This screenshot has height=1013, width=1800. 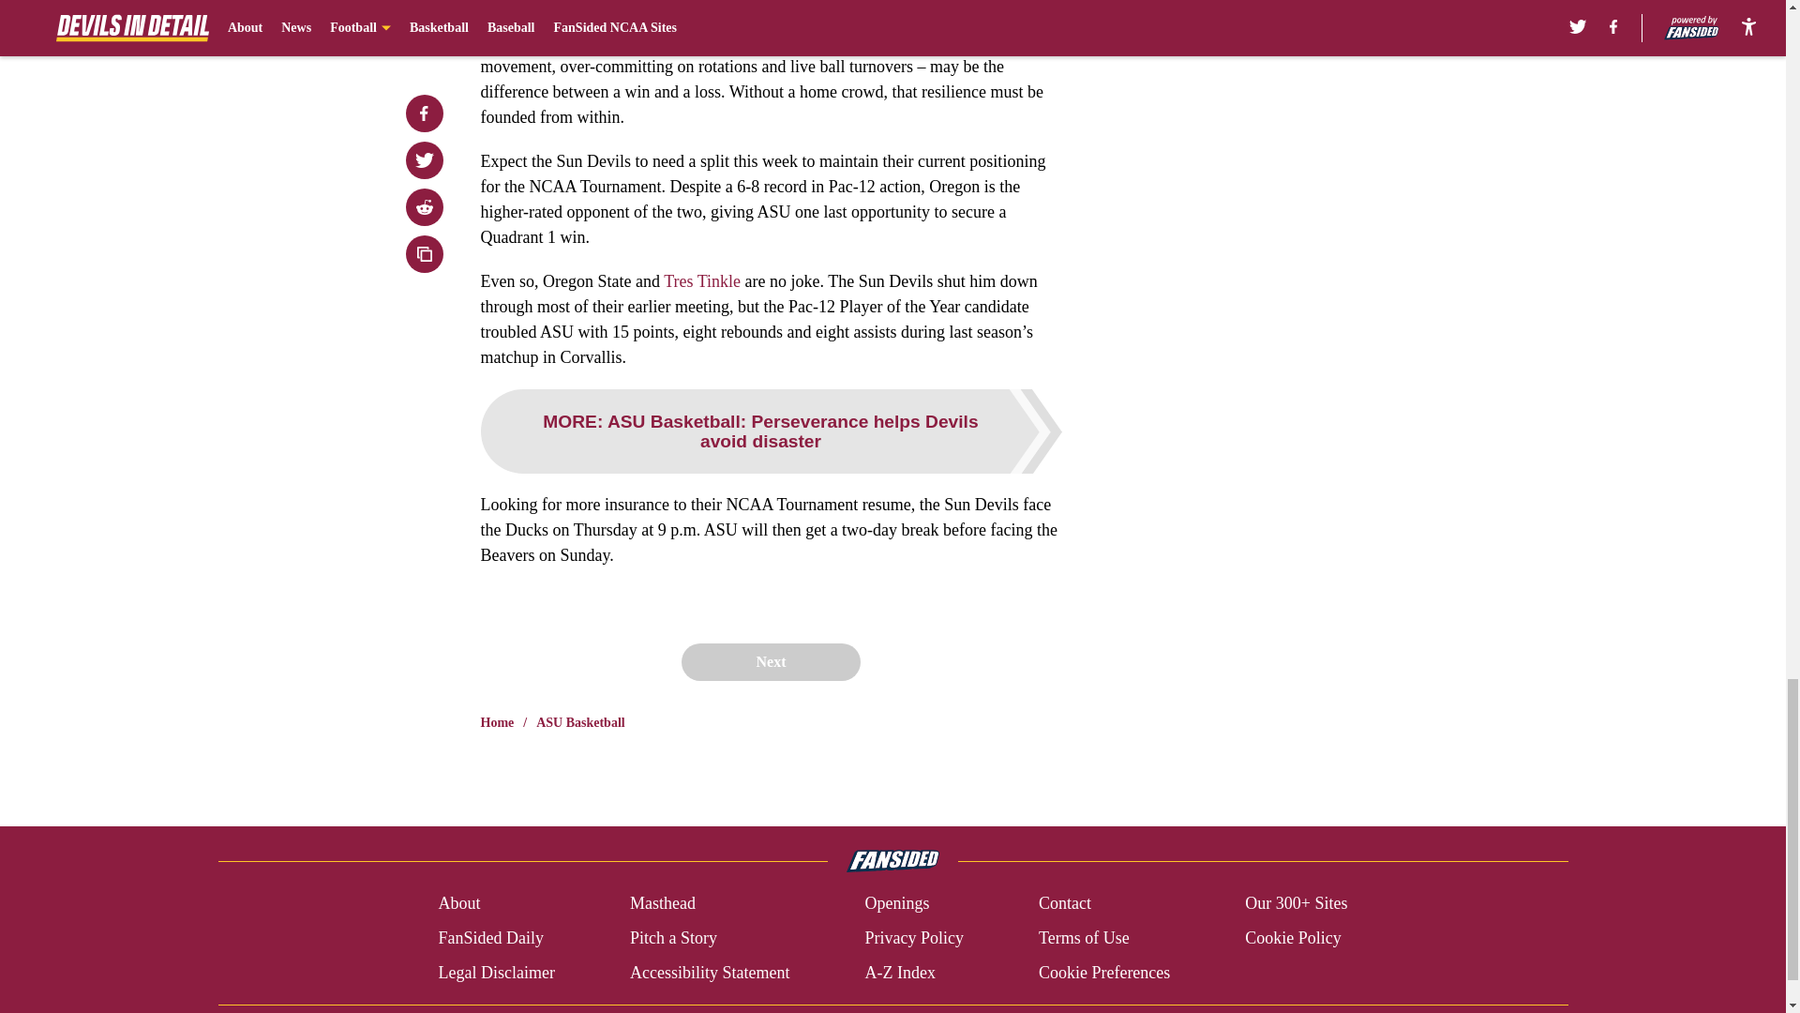 I want to click on Tres Tinkle, so click(x=701, y=281).